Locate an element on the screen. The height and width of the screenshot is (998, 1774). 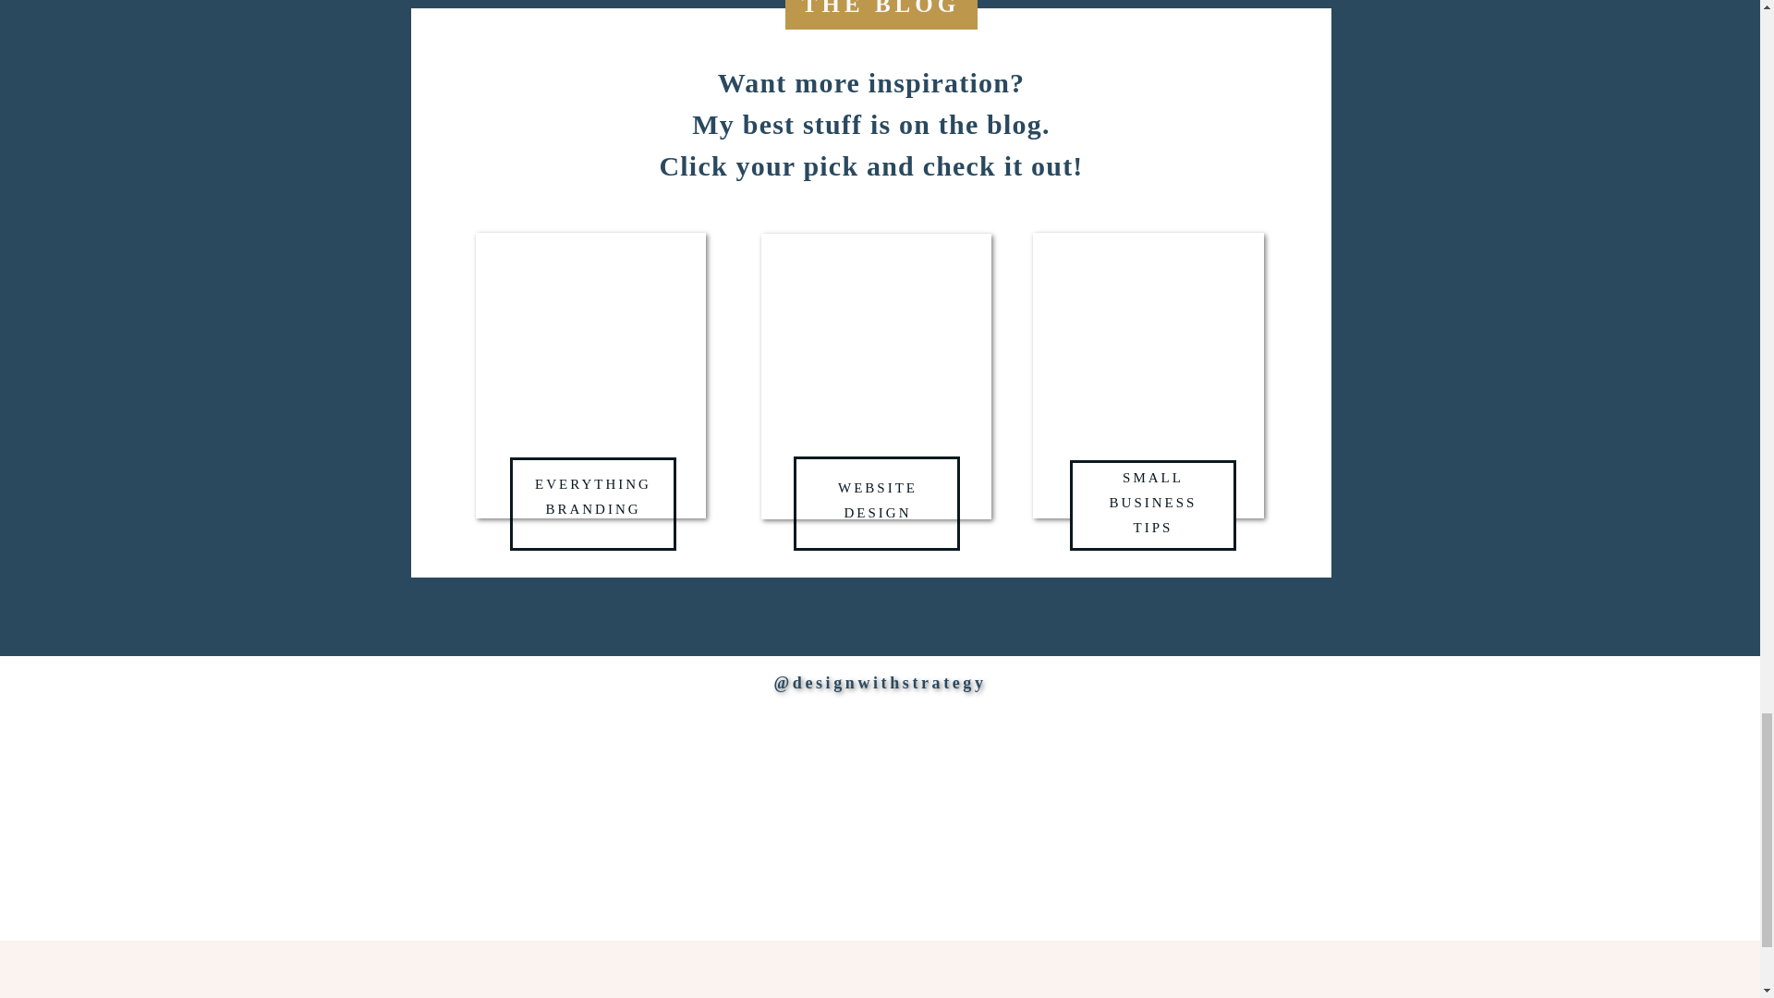
SMALL BUSINESS TIPS is located at coordinates (1153, 505).